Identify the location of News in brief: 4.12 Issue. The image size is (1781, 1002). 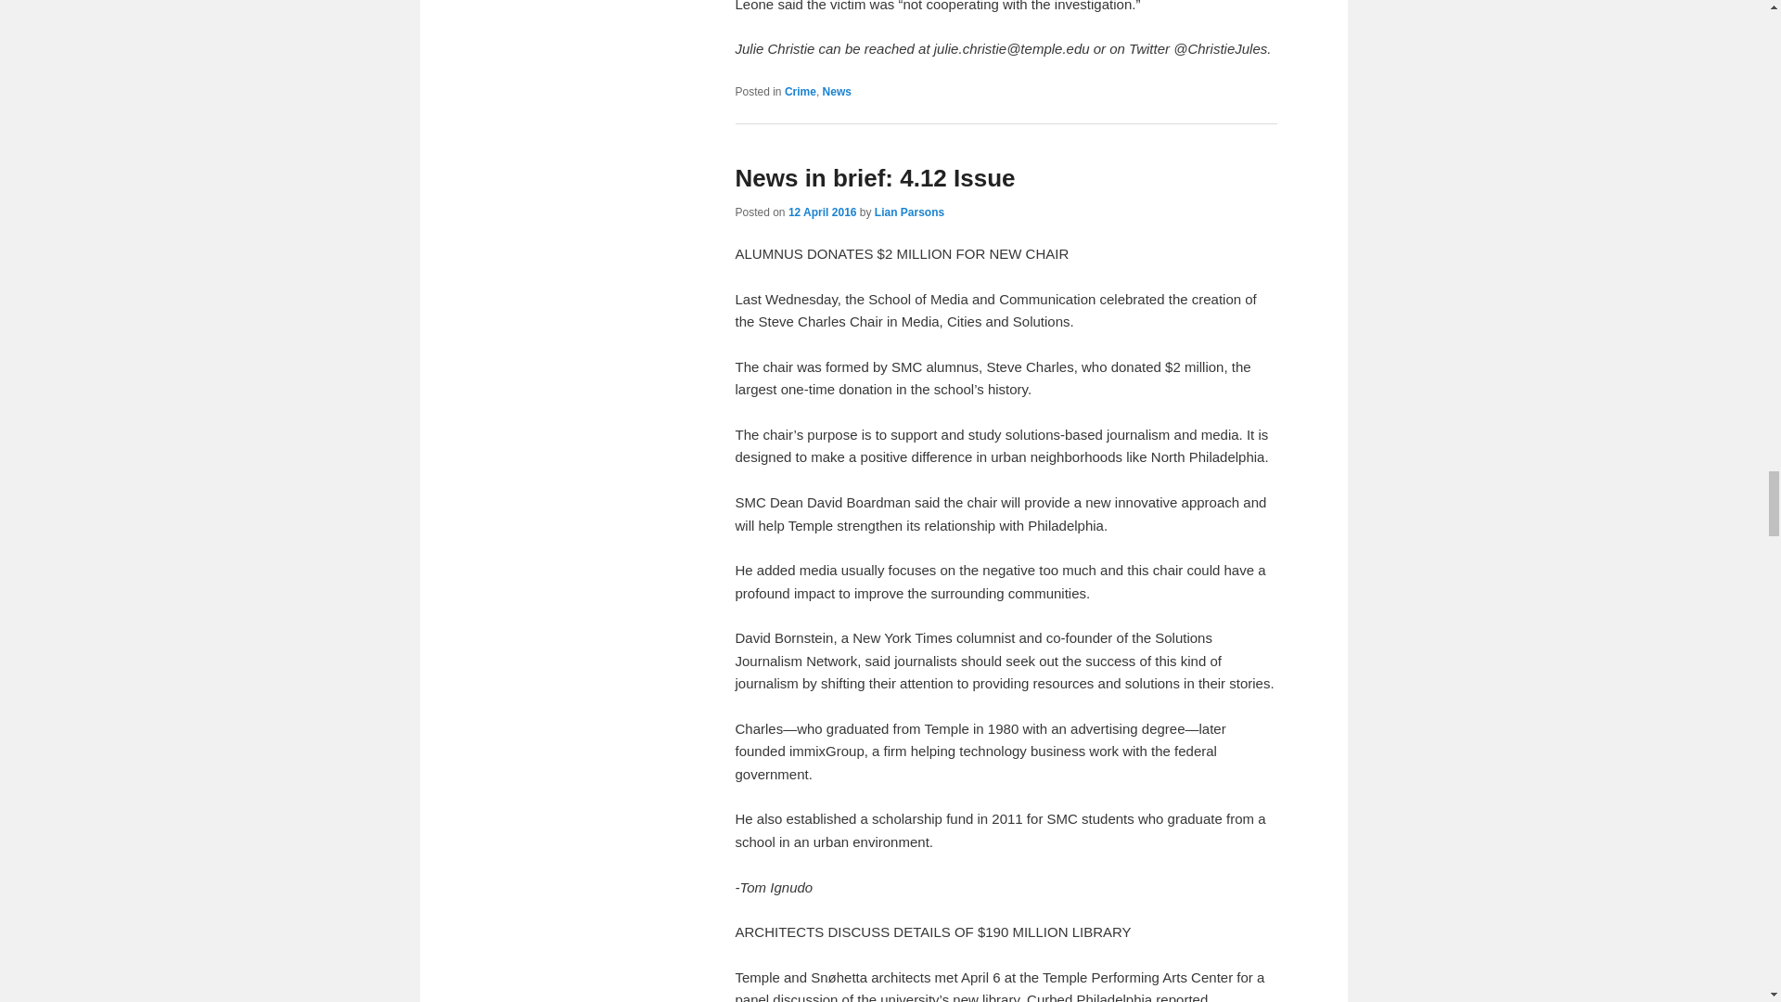
(874, 178).